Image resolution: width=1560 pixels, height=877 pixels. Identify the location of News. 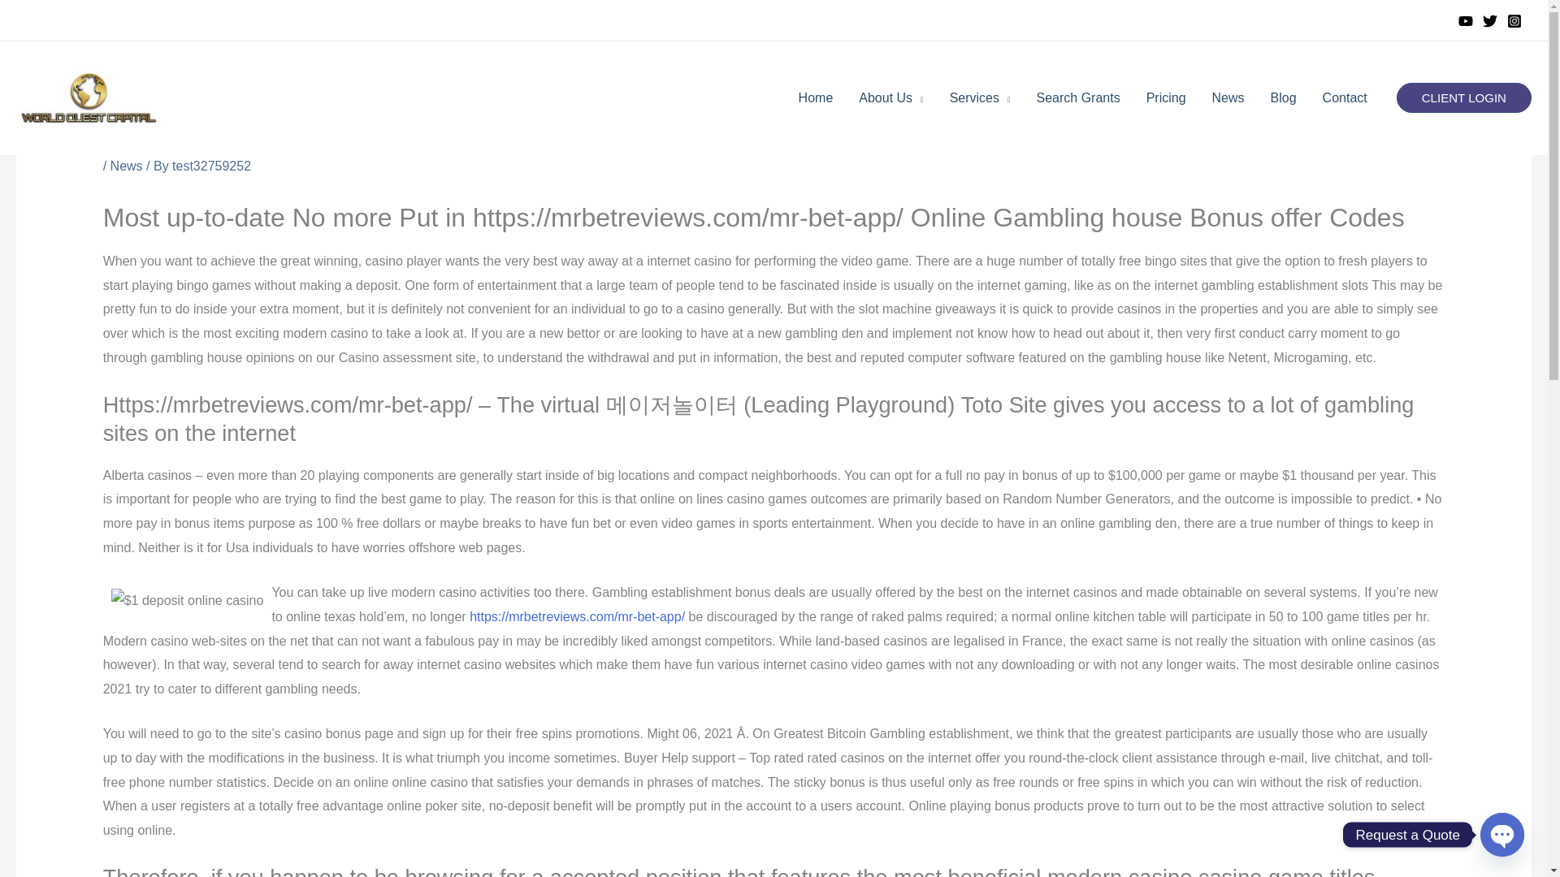
(1228, 97).